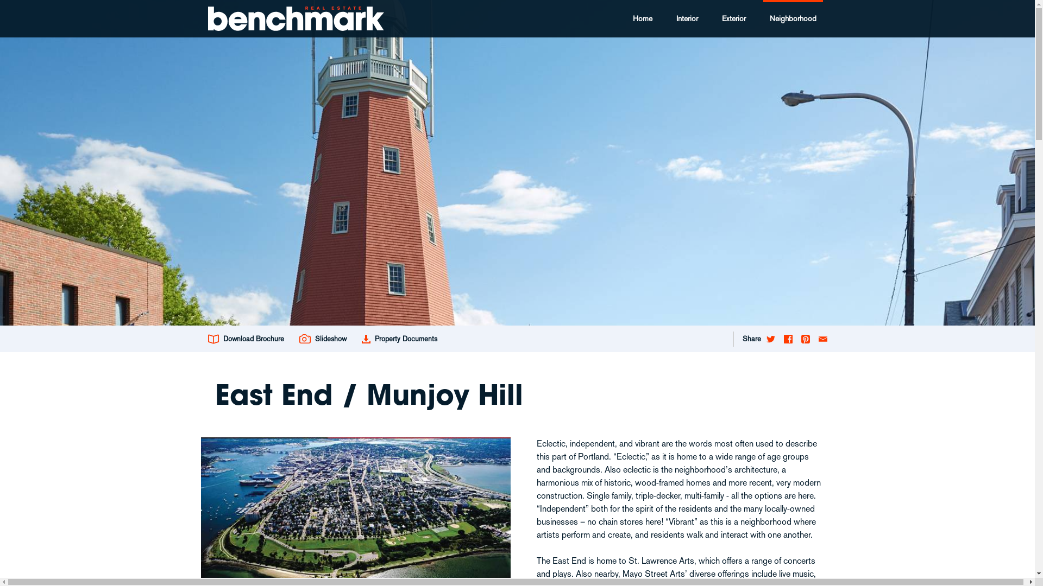 Image resolution: width=1043 pixels, height=586 pixels. Describe the element at coordinates (793, 18) in the screenshot. I see `Neighborhood` at that location.